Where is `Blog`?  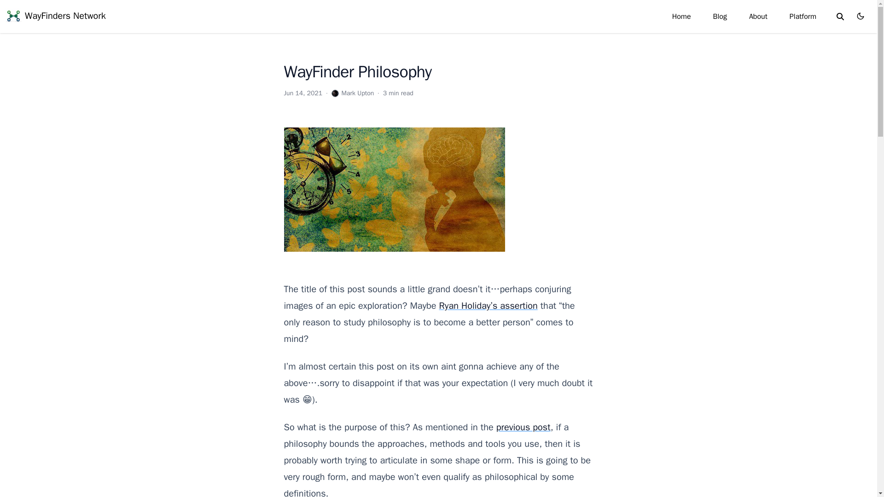 Blog is located at coordinates (720, 17).